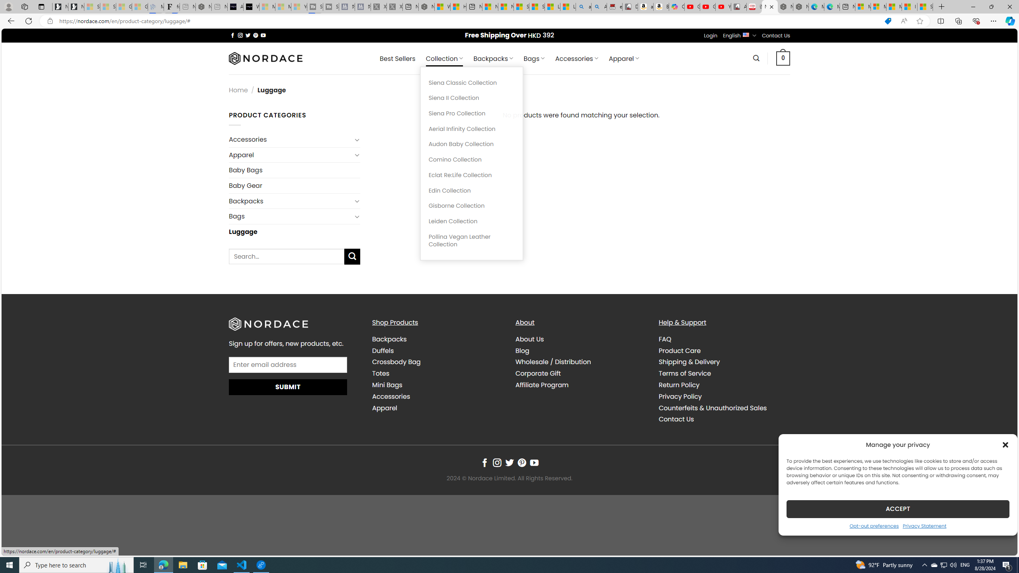 Image resolution: width=1019 pixels, height=573 pixels. Describe the element at coordinates (679, 350) in the screenshot. I see `Product Care` at that location.